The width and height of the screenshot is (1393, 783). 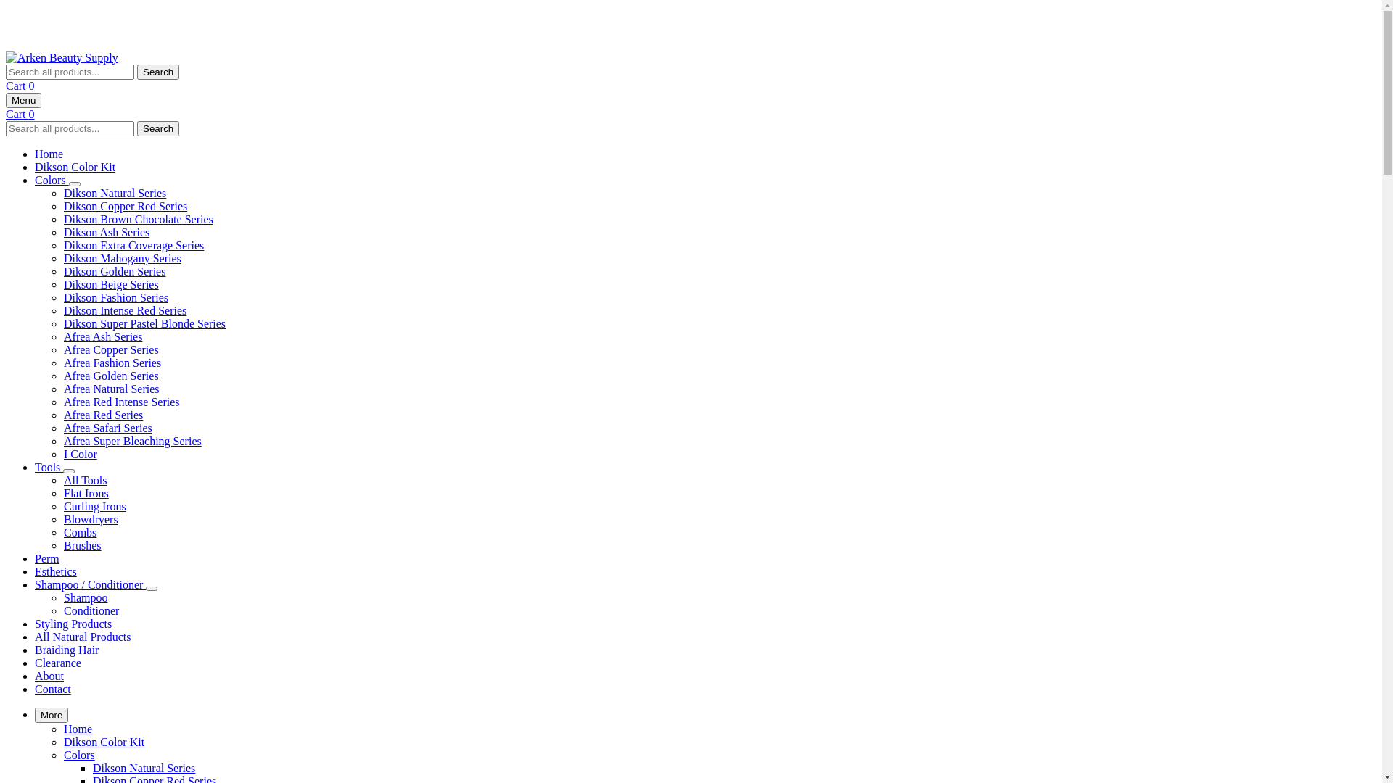 I want to click on Afrea Natural Series, so click(x=112, y=389).